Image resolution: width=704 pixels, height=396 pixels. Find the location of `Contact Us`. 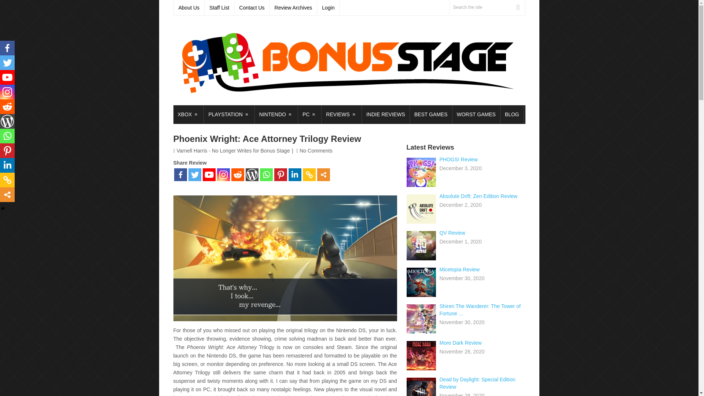

Contact Us is located at coordinates (252, 8).